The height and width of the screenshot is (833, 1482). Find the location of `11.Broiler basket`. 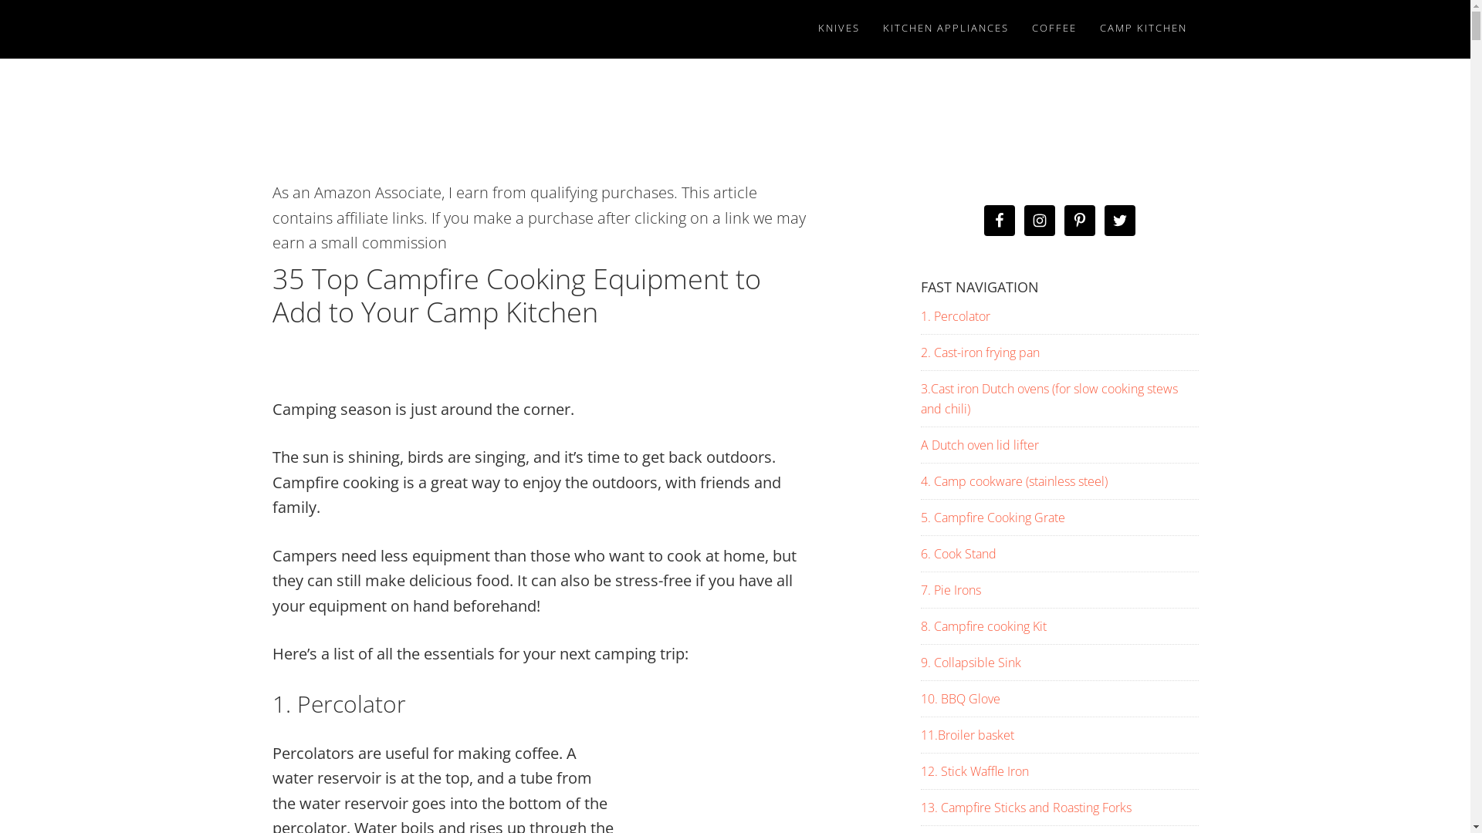

11.Broiler basket is located at coordinates (966, 735).